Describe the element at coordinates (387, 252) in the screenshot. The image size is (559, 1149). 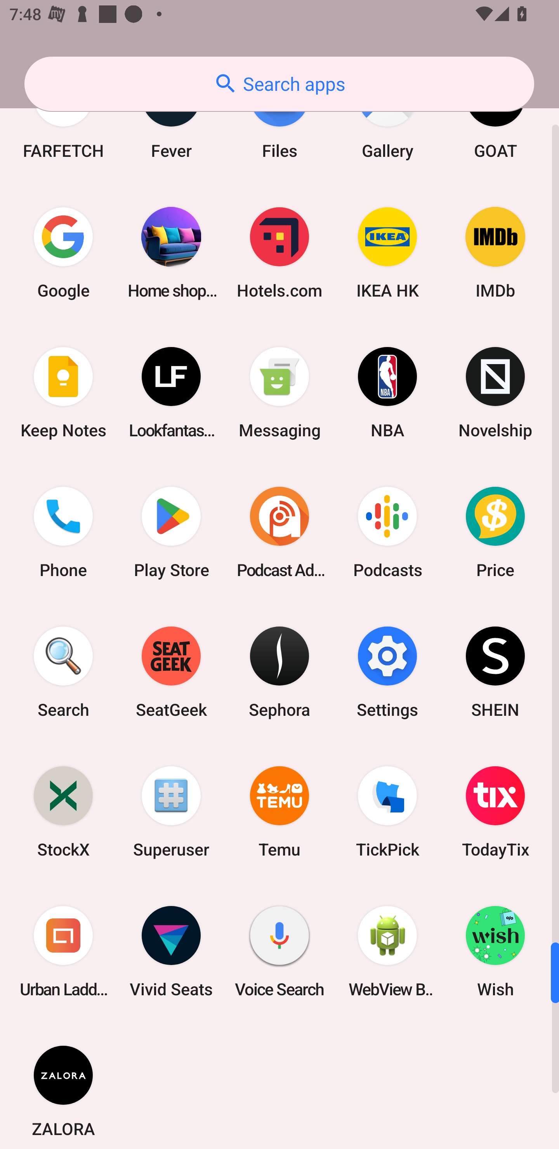
I see `IKEA HK` at that location.